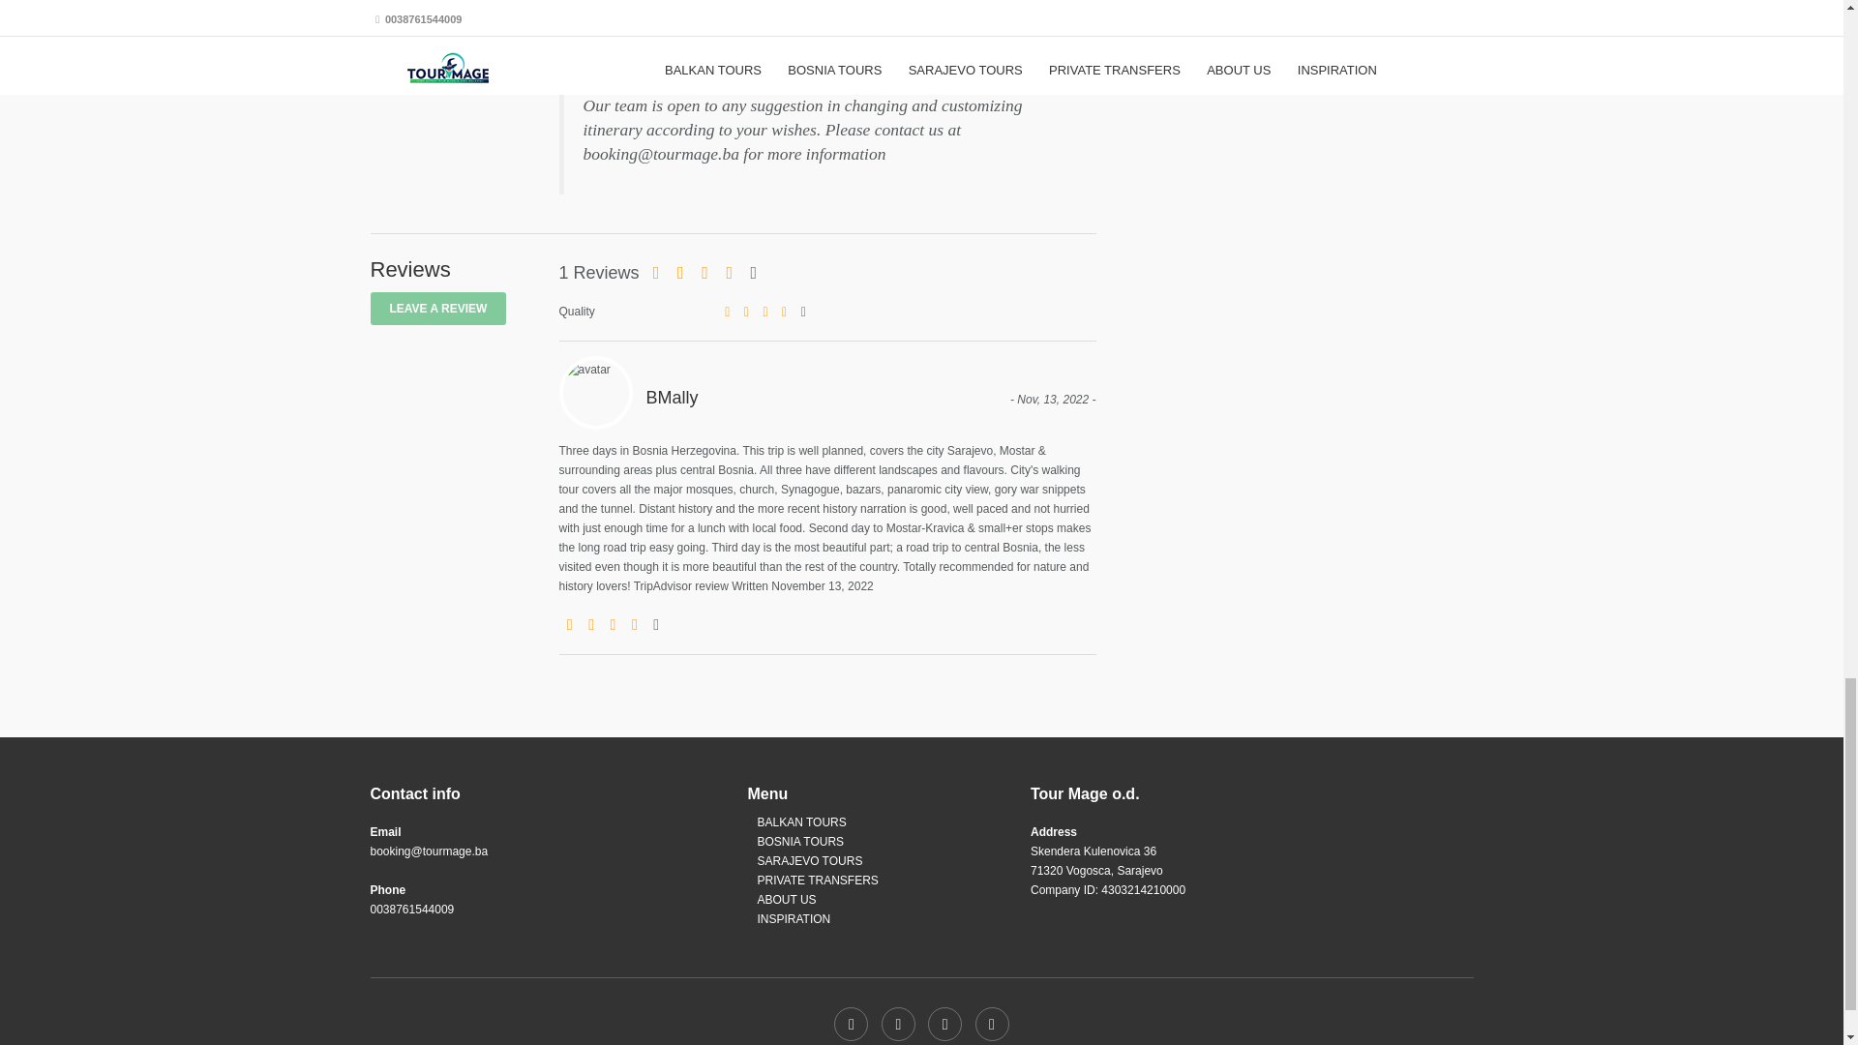  Describe the element at coordinates (817, 880) in the screenshot. I see `PRIVATE TRANSFERS` at that location.